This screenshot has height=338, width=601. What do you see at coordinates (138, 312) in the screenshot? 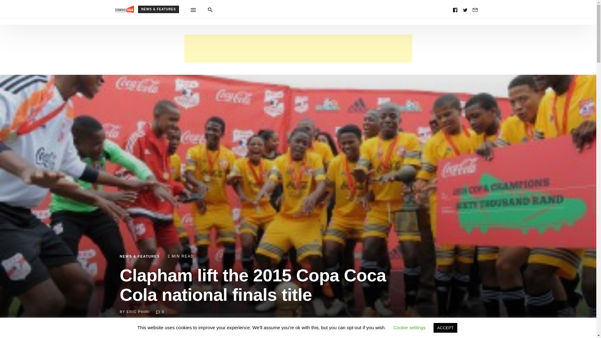
I see `ERIC PHIRI` at bounding box center [138, 312].